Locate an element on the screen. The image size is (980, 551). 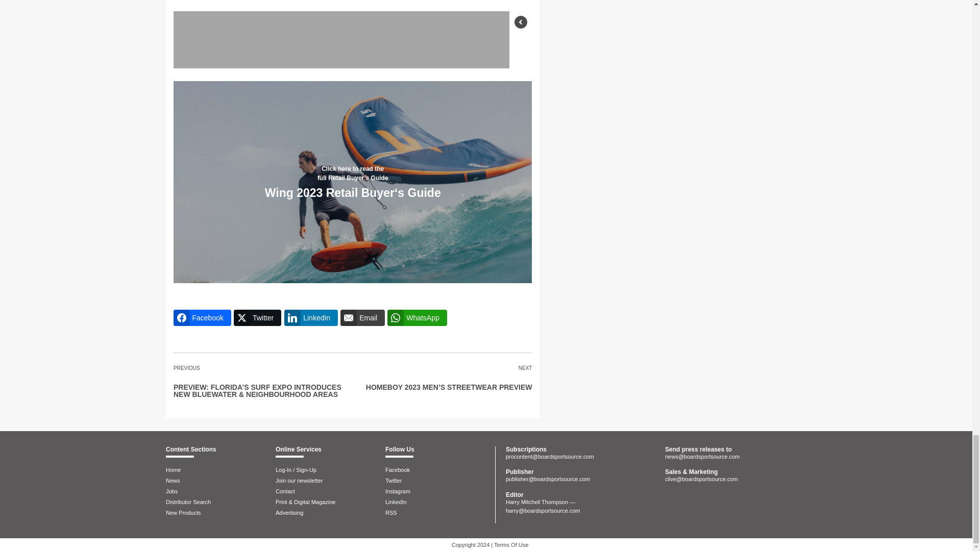
Share on LinkedIn is located at coordinates (311, 317).